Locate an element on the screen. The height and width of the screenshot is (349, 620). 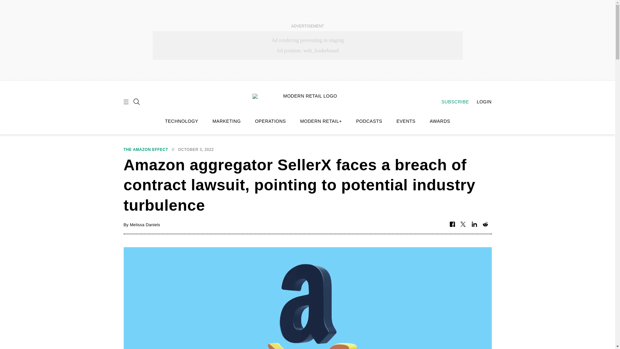
LOGIN is located at coordinates (480, 101).